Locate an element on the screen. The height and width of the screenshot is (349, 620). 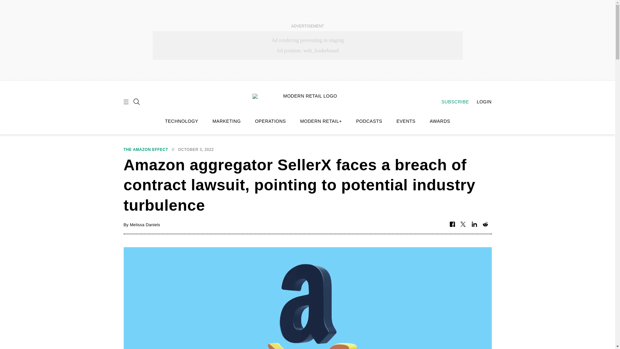
LOGIN is located at coordinates (480, 101).